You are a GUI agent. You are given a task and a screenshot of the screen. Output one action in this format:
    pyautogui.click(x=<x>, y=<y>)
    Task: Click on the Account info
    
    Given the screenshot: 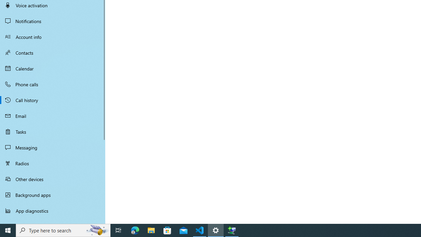 What is the action you would take?
    pyautogui.click(x=53, y=37)
    